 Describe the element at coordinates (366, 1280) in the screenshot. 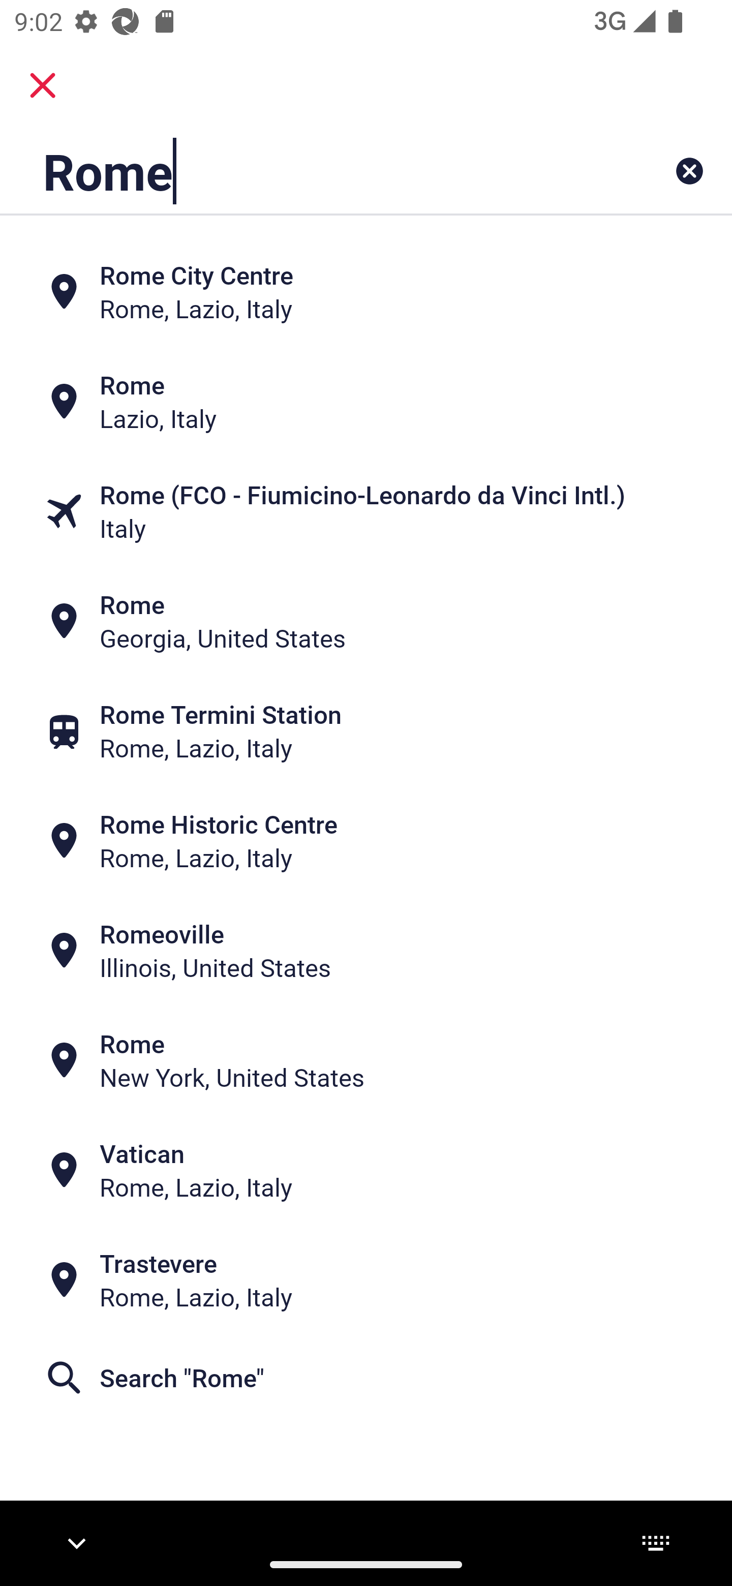

I see `Trastevere Rome, Lazio, Italy` at that location.